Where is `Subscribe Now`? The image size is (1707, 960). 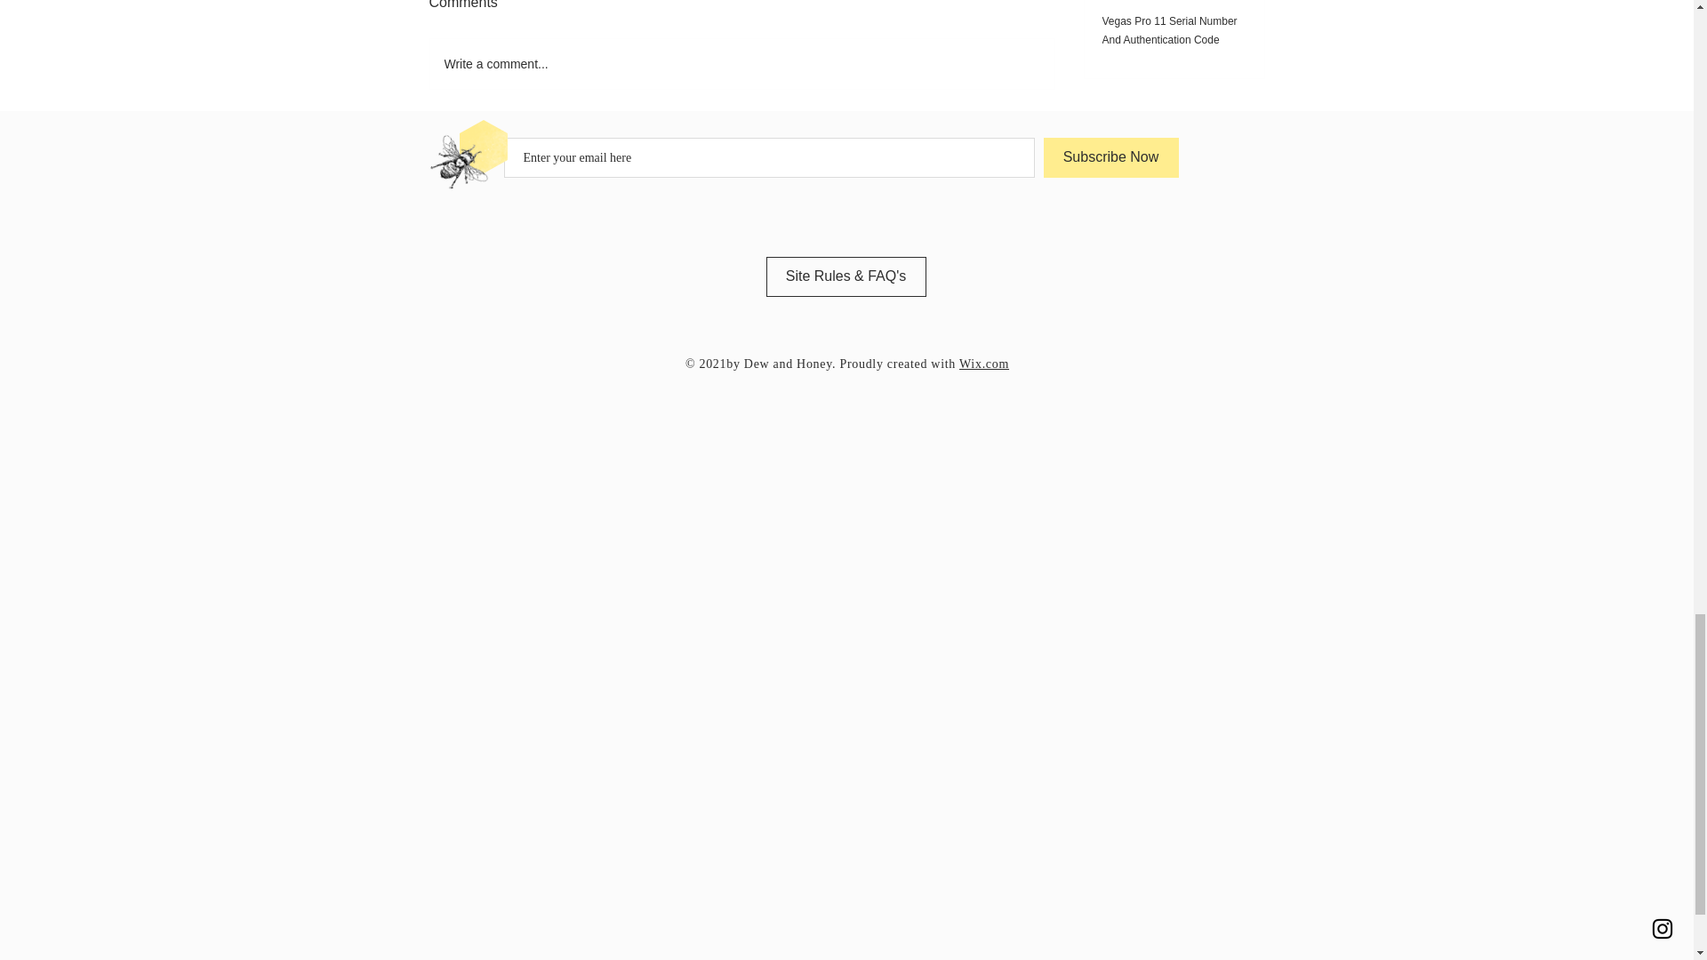
Subscribe Now is located at coordinates (1111, 157).